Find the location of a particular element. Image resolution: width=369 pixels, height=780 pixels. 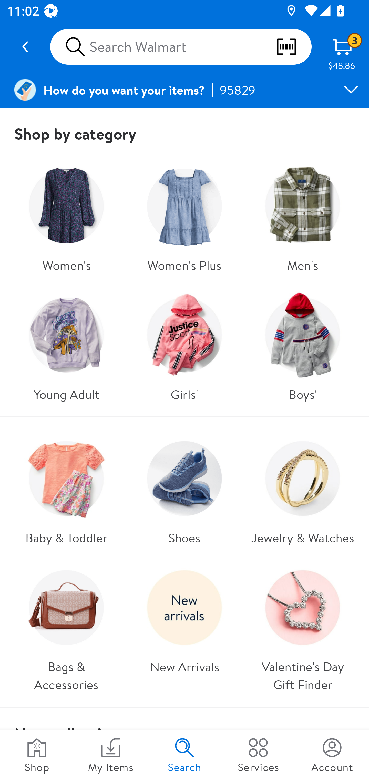

Women's is located at coordinates (66, 217).